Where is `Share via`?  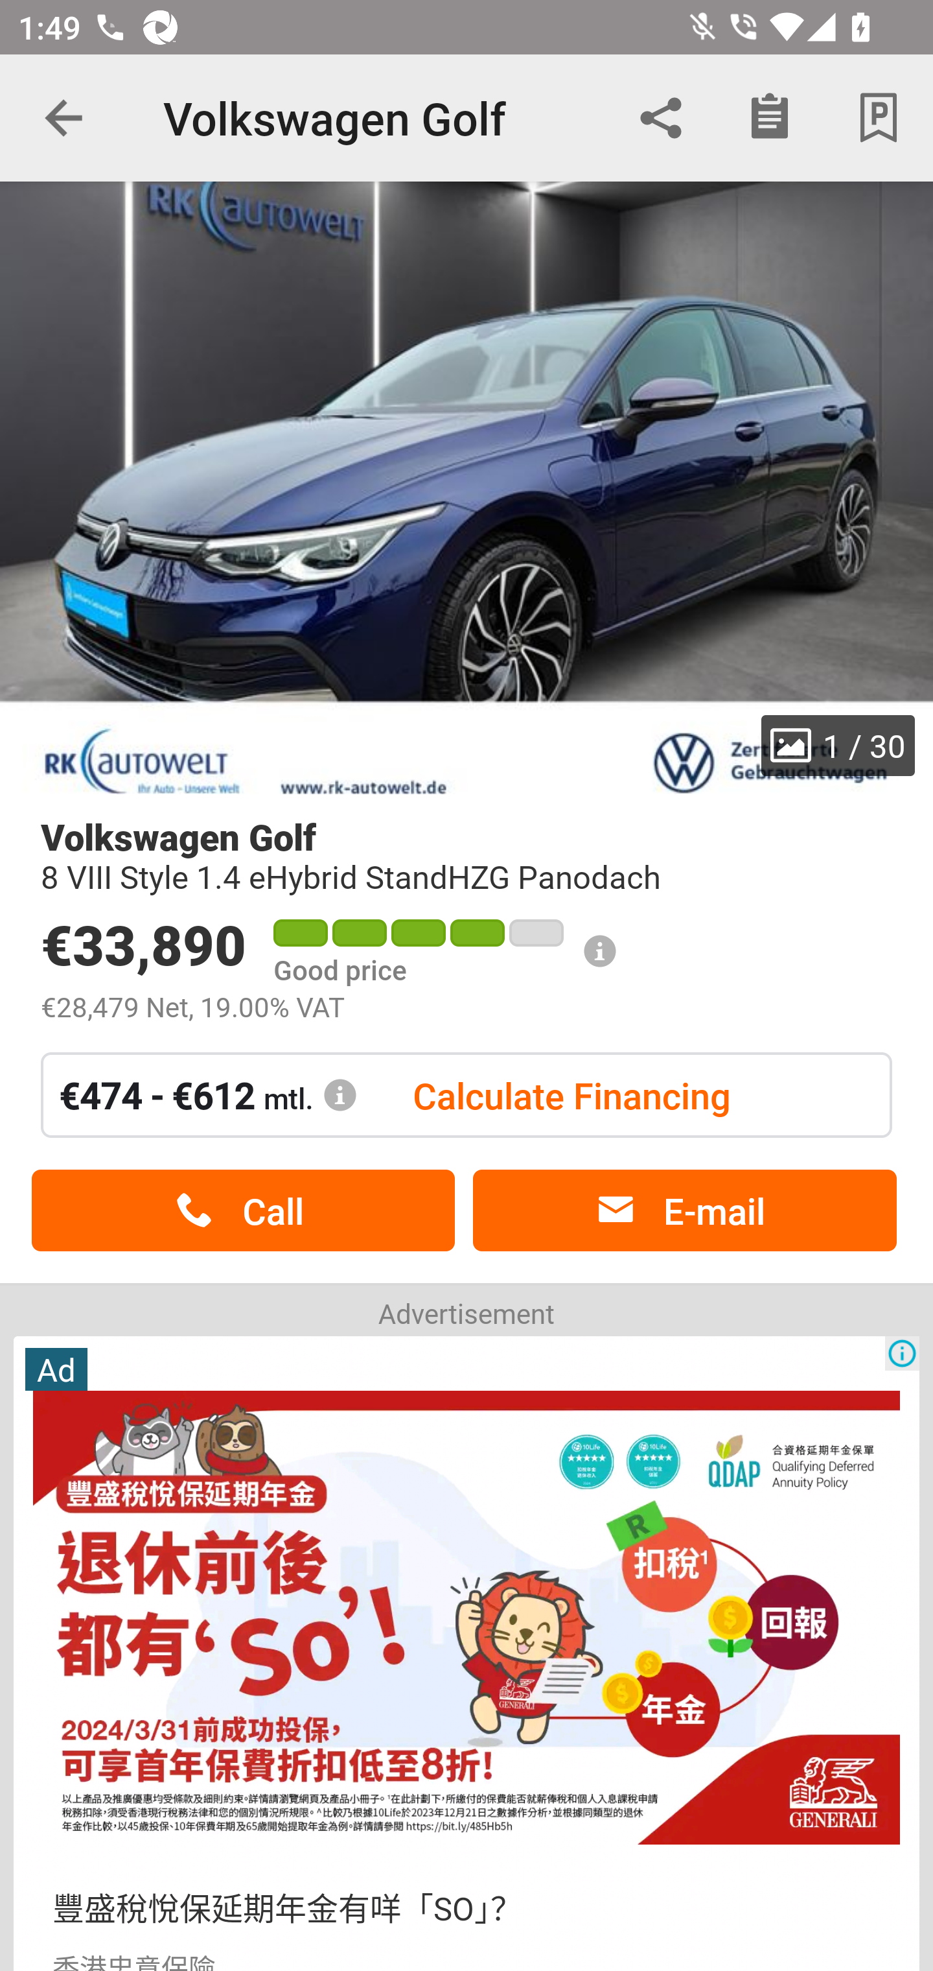 Share via is located at coordinates (661, 118).